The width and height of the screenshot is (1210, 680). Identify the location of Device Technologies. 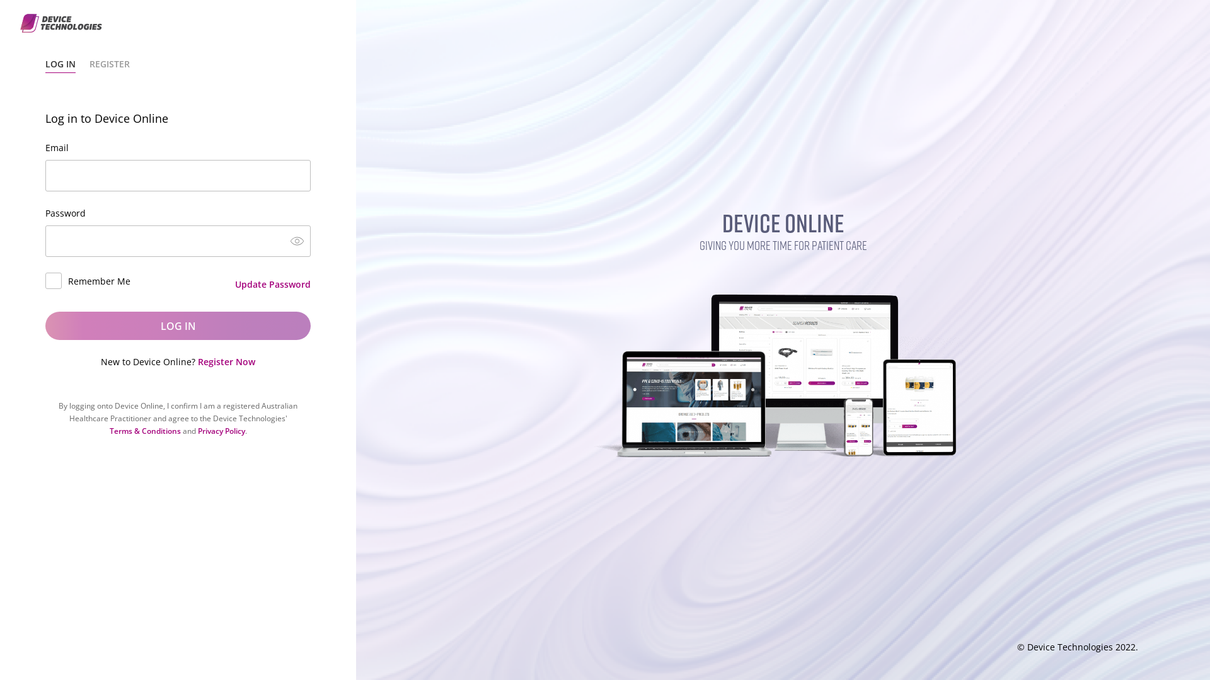
(61, 23).